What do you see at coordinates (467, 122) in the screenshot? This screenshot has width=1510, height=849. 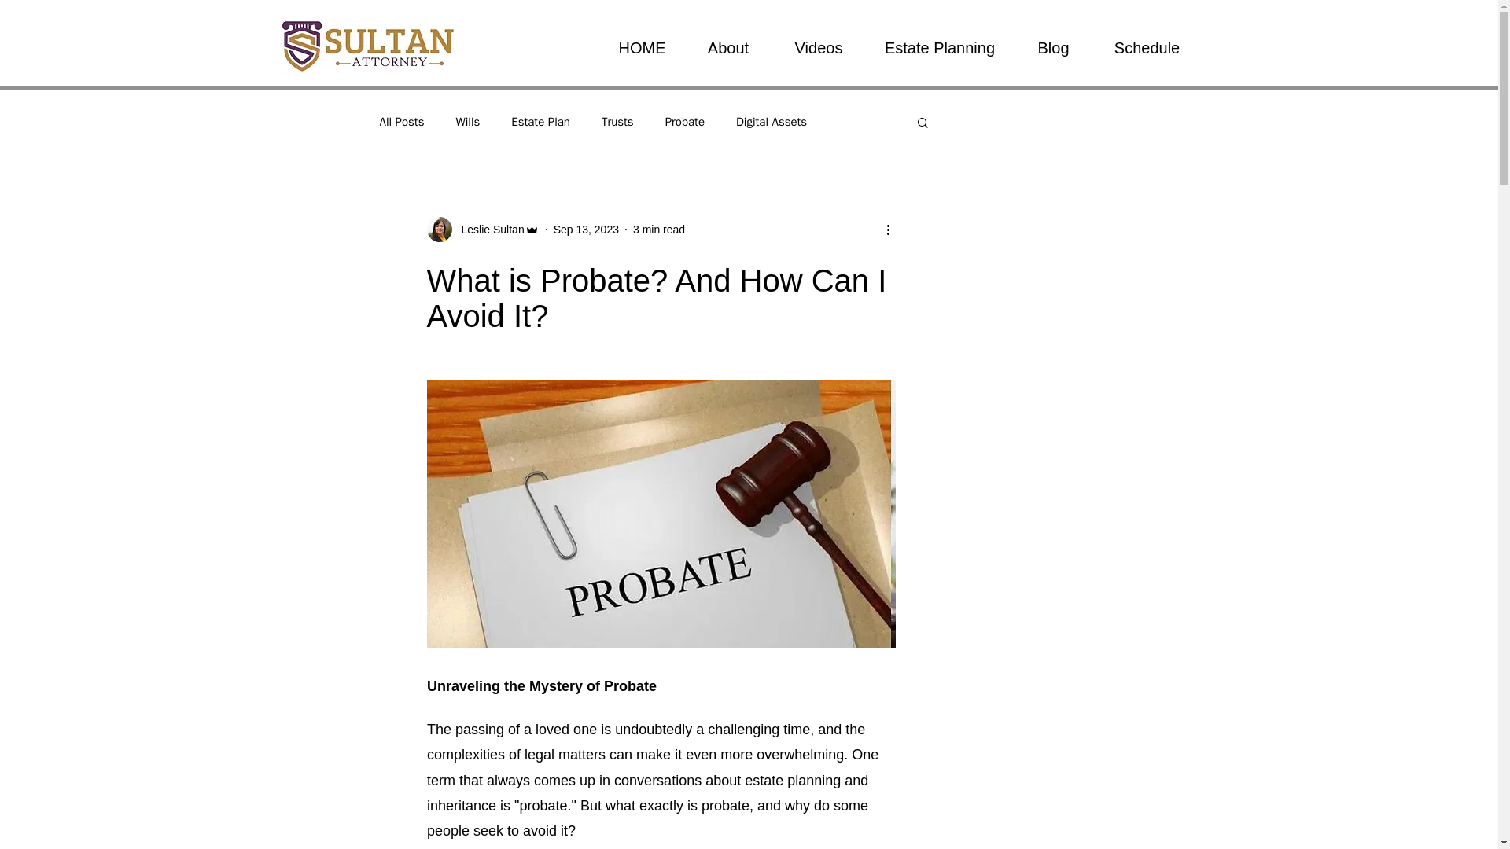 I see `Wills` at bounding box center [467, 122].